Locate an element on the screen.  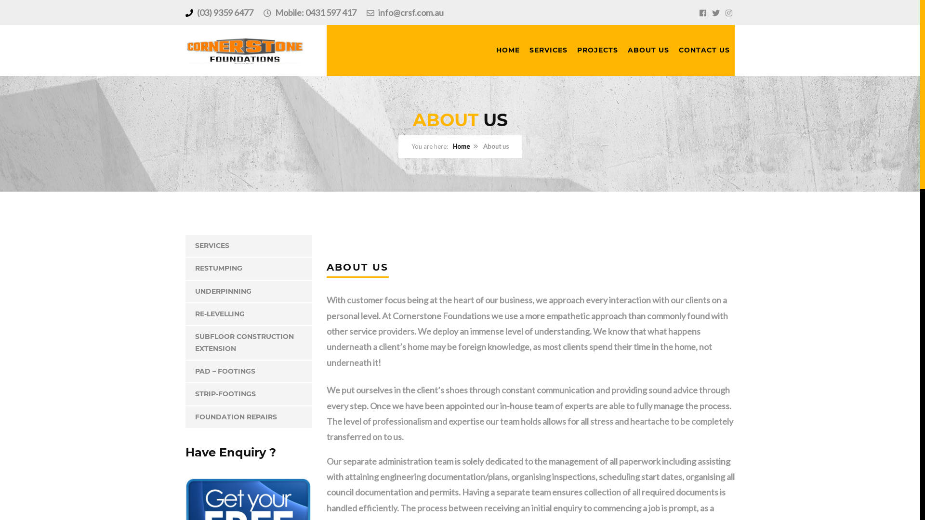
CONTACT US is located at coordinates (704, 50).